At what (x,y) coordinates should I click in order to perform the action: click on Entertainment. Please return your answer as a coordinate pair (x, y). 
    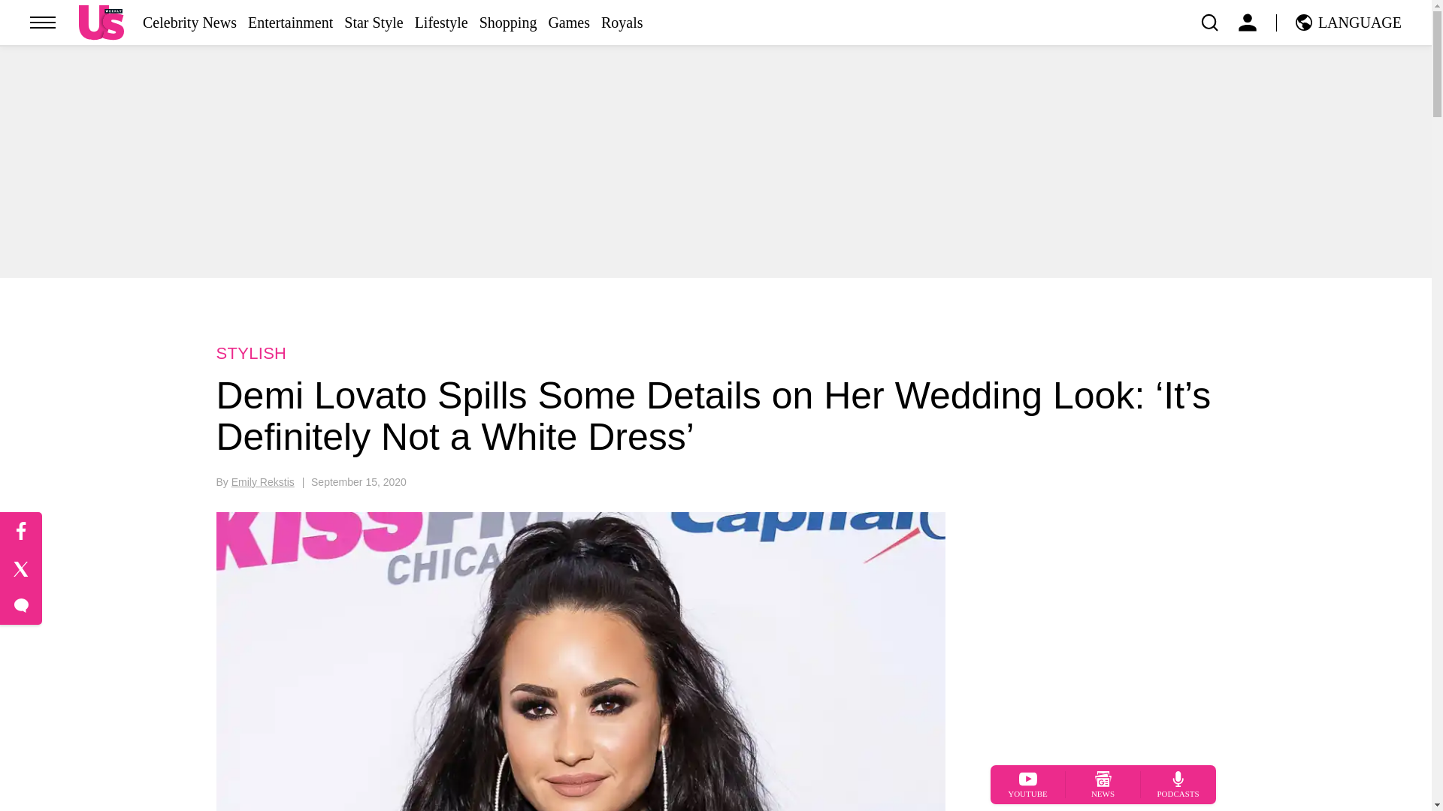
    Looking at the image, I should click on (290, 23).